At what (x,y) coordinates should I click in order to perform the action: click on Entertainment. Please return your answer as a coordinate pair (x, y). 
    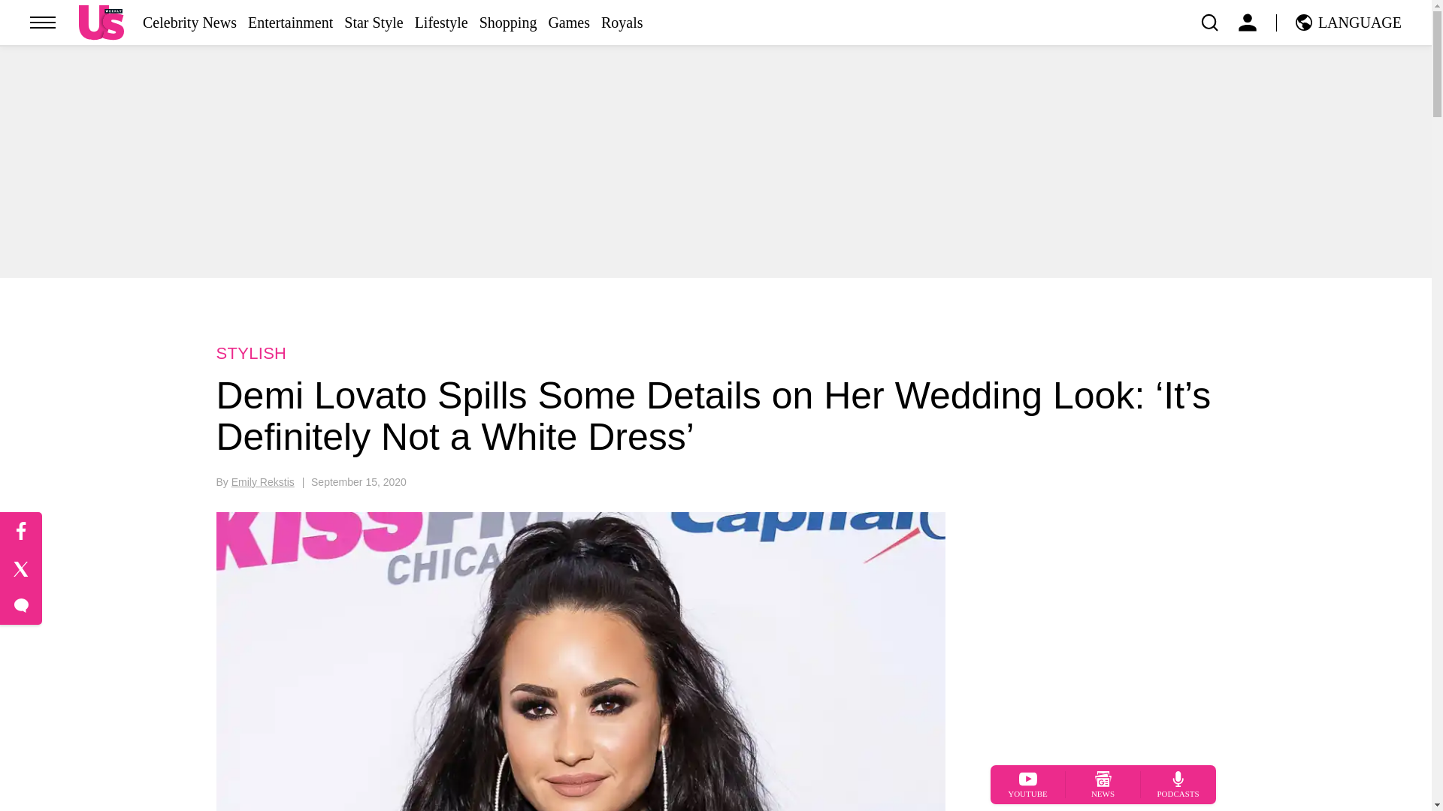
    Looking at the image, I should click on (290, 23).